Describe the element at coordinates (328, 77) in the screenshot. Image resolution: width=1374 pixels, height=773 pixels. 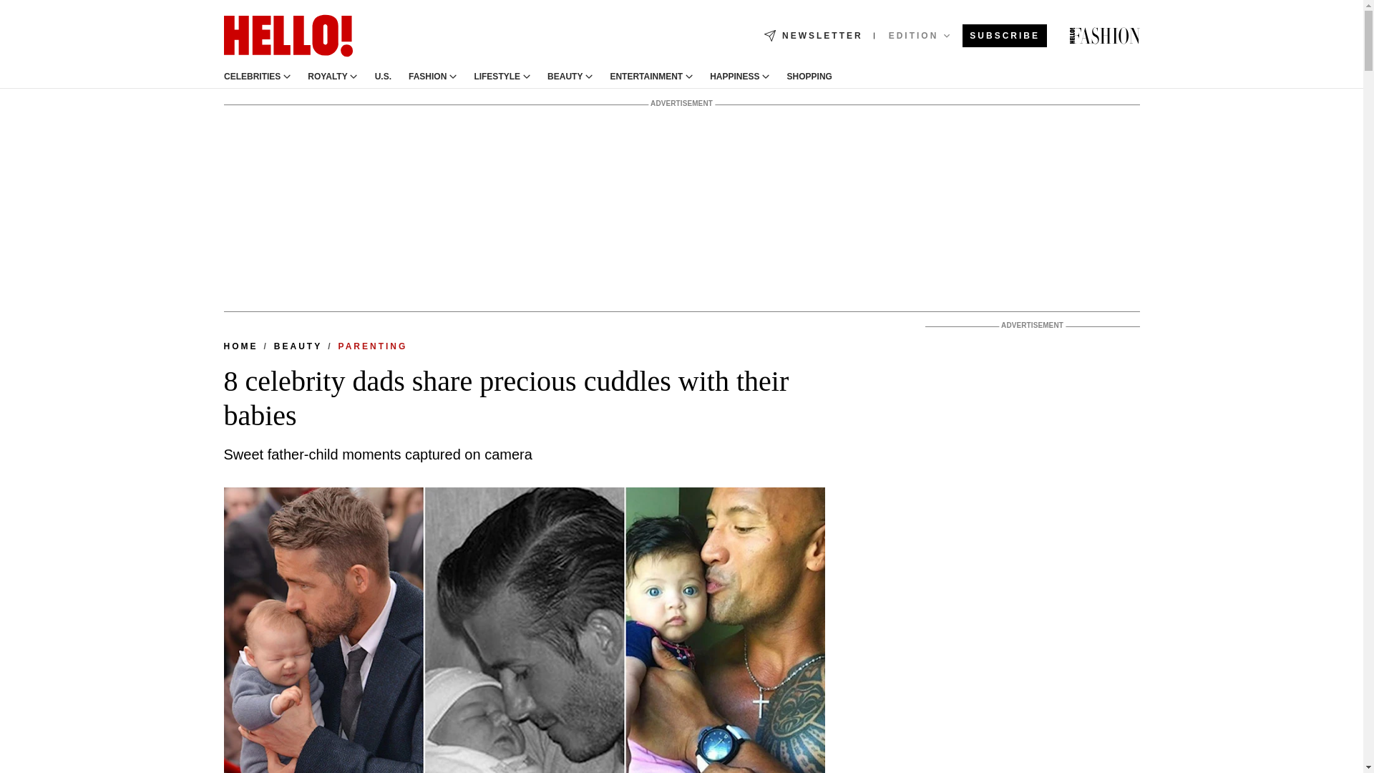
I see `ROYALTY` at that location.